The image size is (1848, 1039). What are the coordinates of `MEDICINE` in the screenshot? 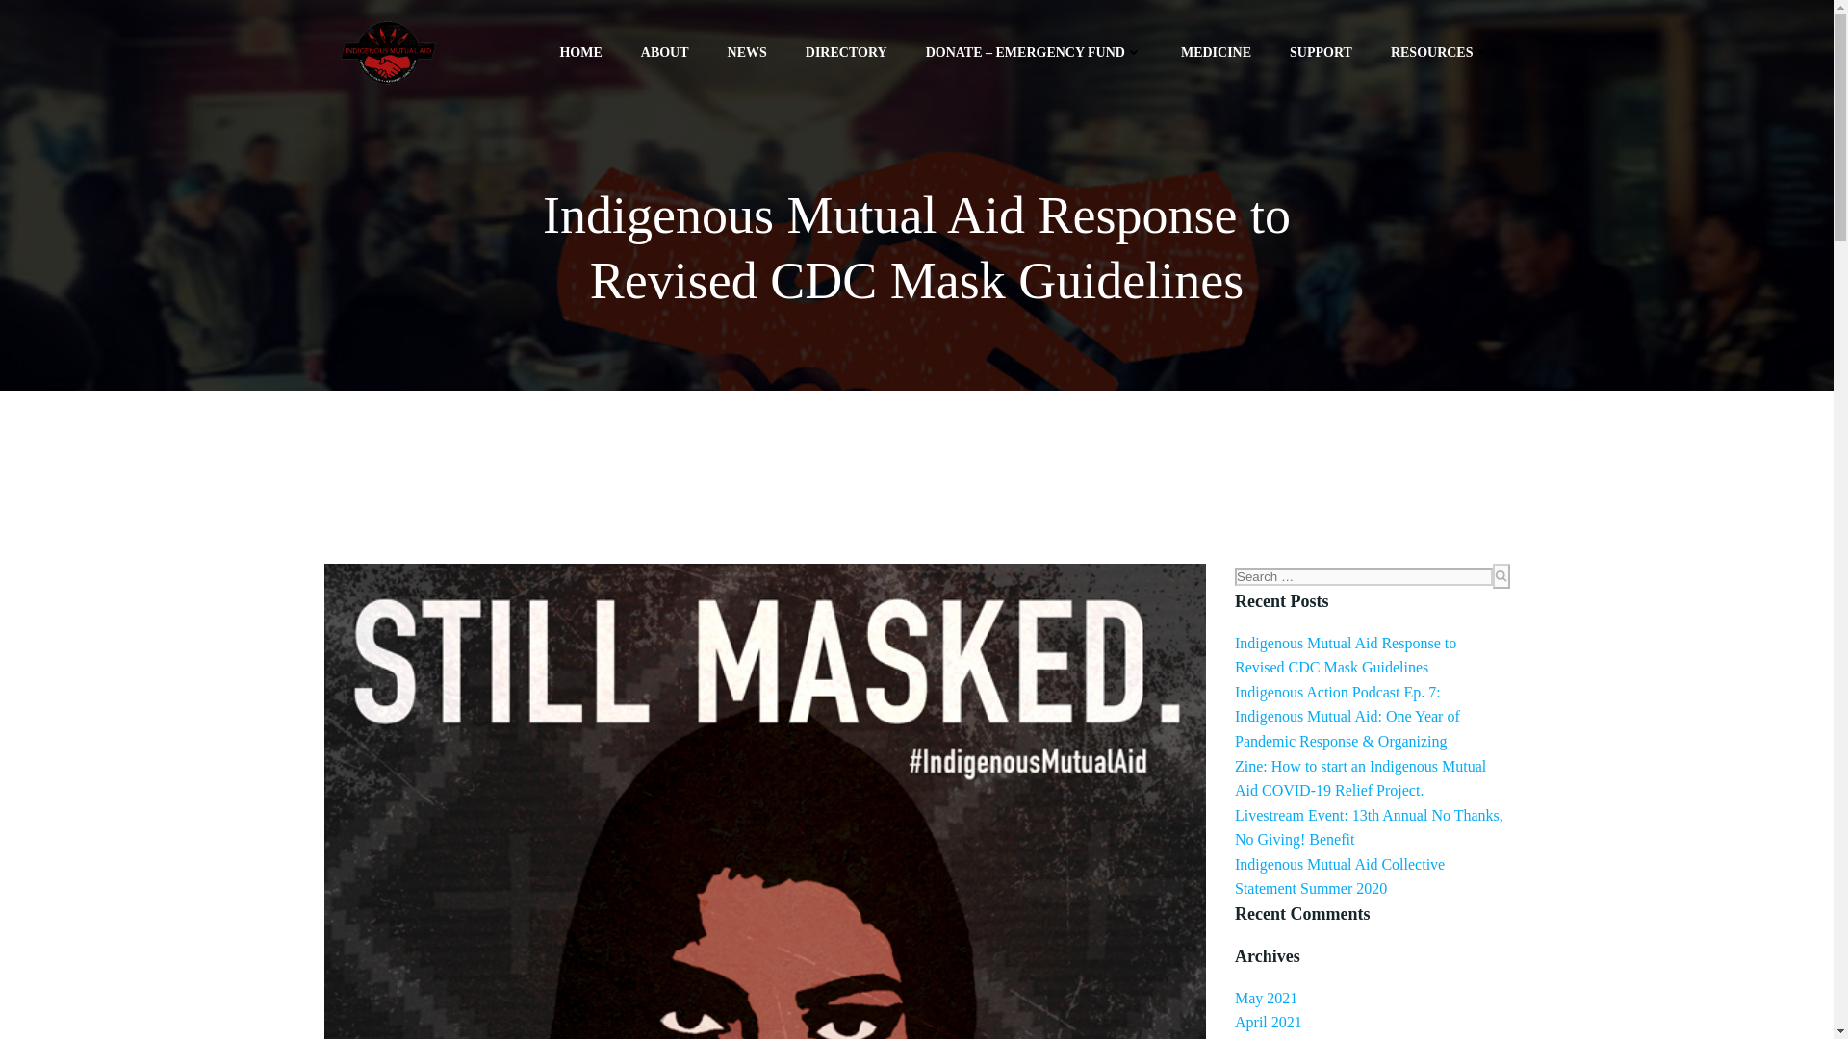 It's located at (1215, 52).